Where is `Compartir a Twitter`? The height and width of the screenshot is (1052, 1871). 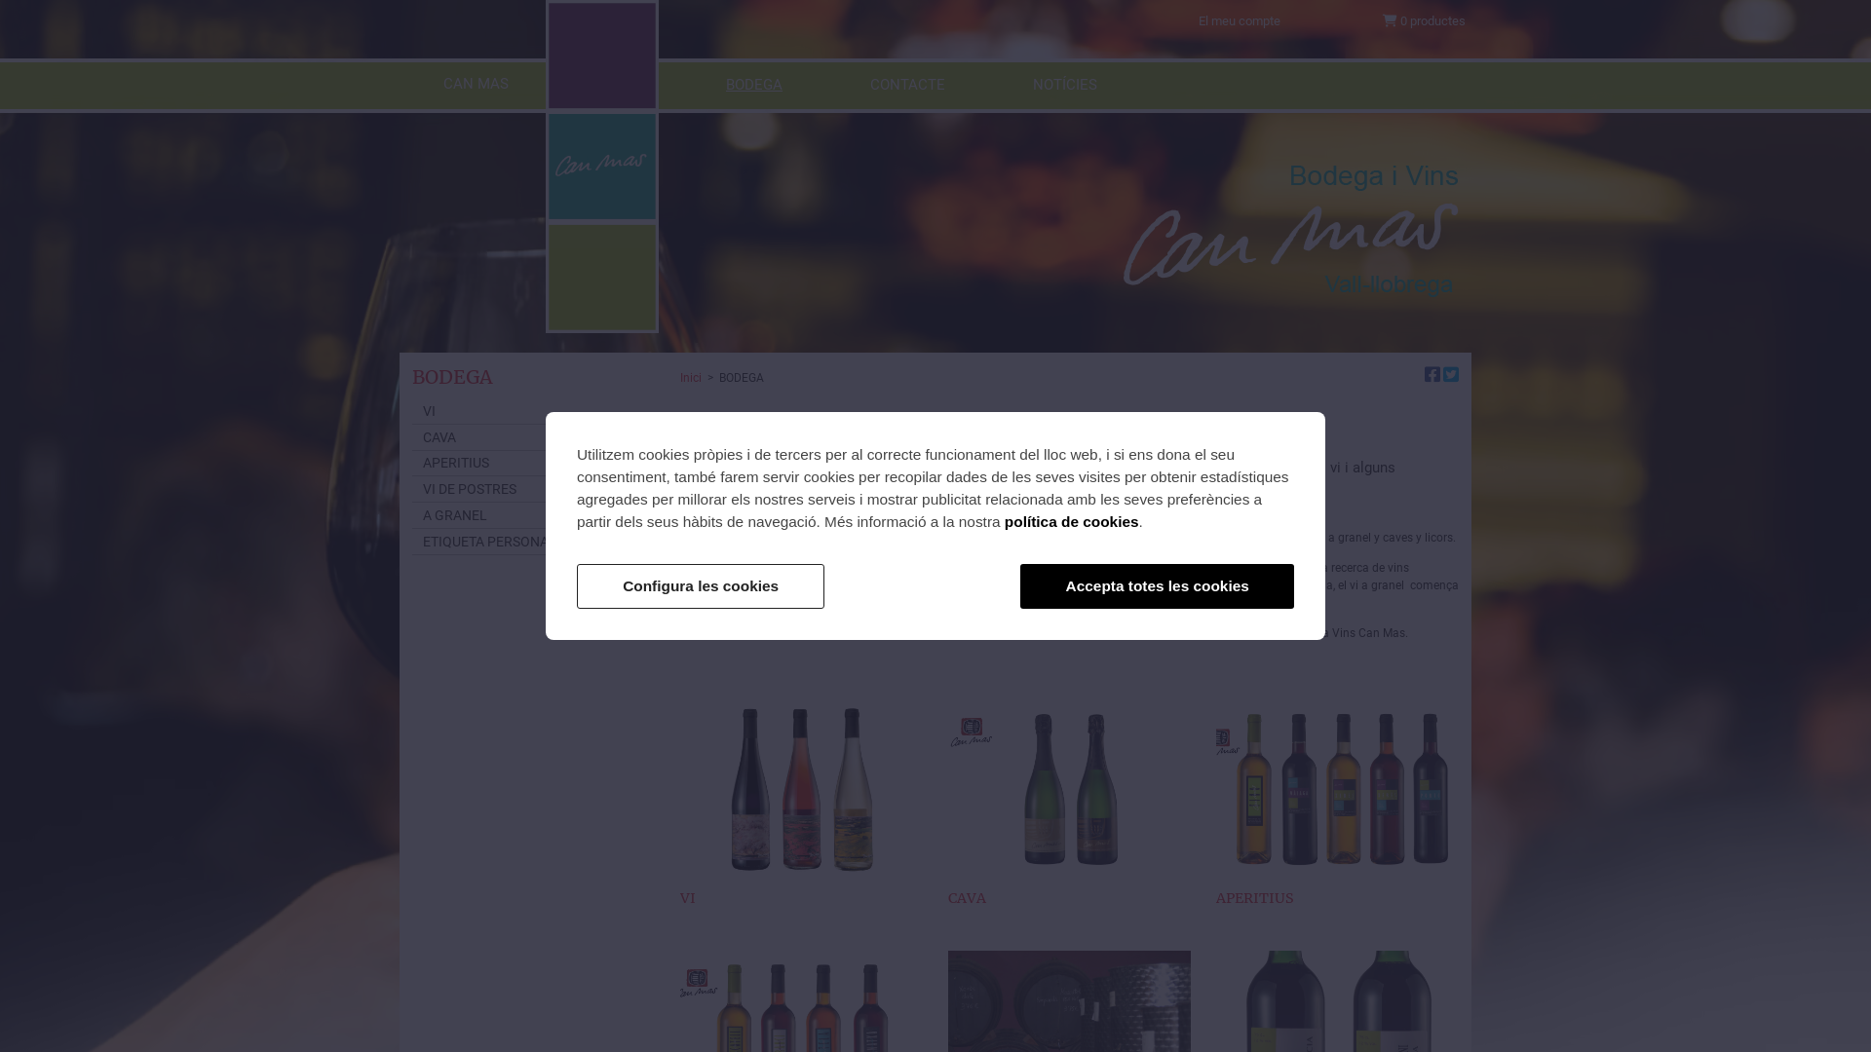
Compartir a Twitter is located at coordinates (1451, 376).